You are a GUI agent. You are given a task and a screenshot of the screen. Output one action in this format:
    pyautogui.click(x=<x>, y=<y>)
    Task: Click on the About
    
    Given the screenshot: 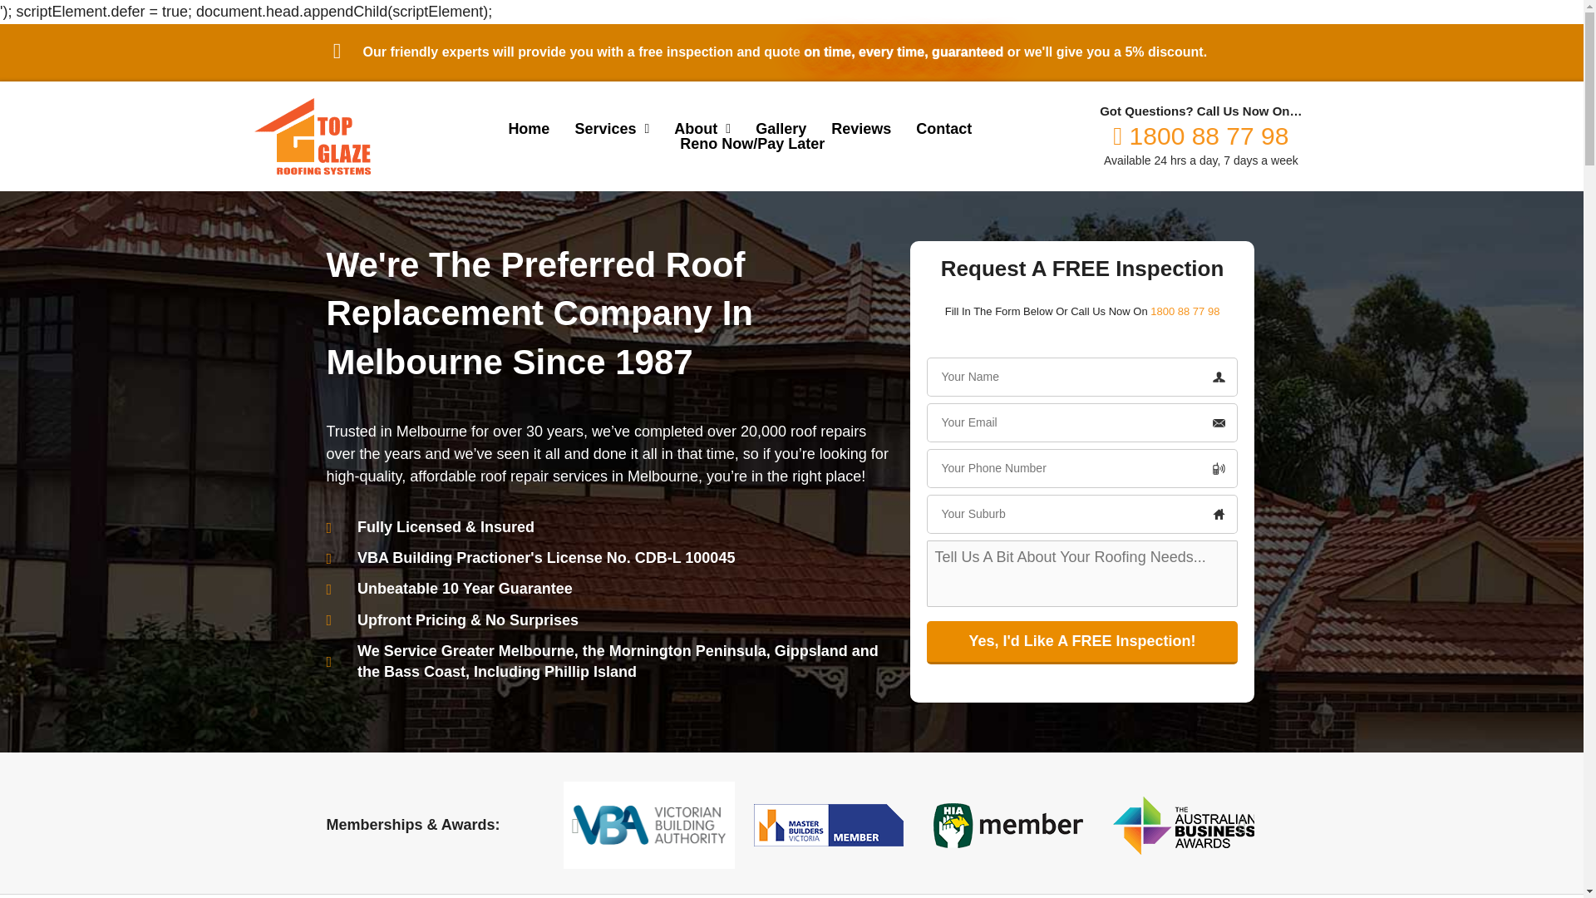 What is the action you would take?
    pyautogui.click(x=702, y=128)
    